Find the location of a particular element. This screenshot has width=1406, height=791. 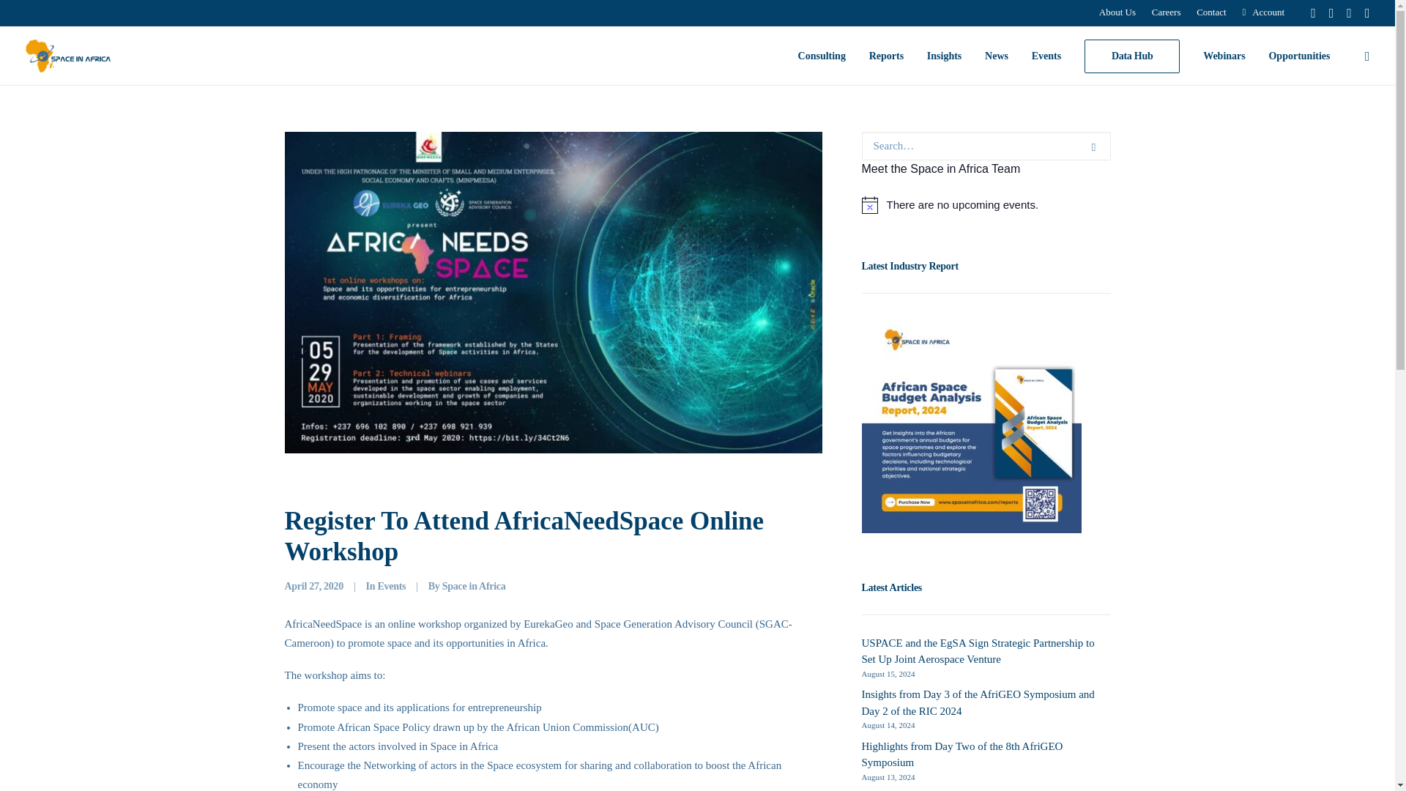

Account is located at coordinates (1262, 12).